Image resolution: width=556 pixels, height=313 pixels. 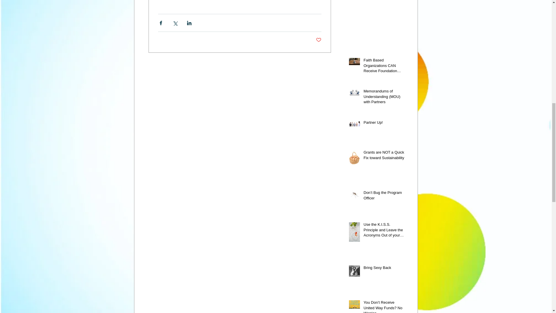 What do you see at coordinates (384, 269) in the screenshot?
I see `Bring Sexy Back` at bounding box center [384, 269].